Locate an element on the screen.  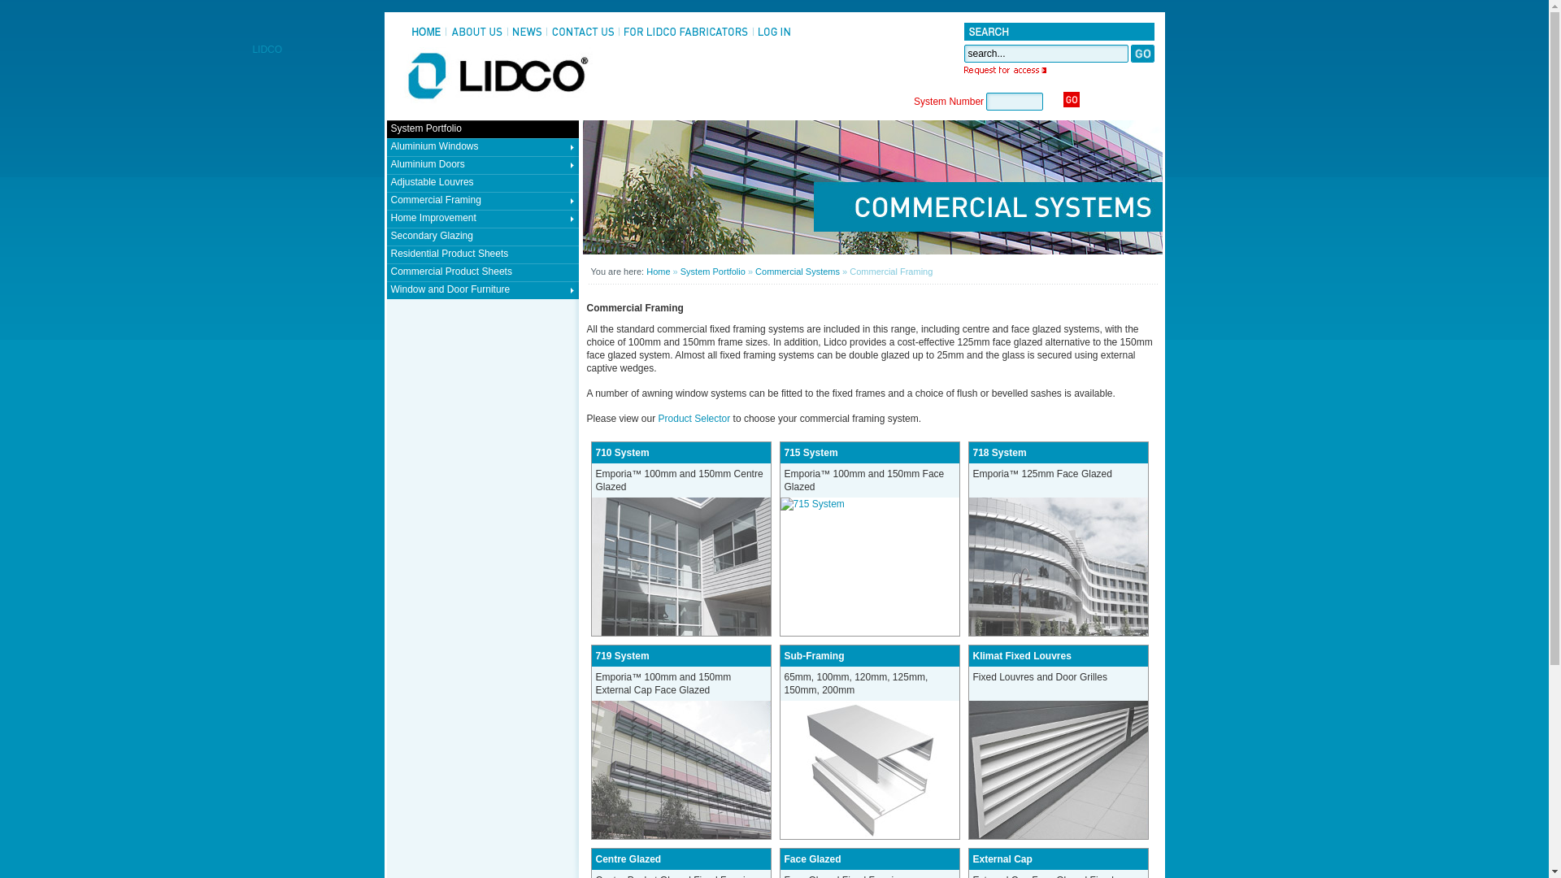
News is located at coordinates (527, 32).